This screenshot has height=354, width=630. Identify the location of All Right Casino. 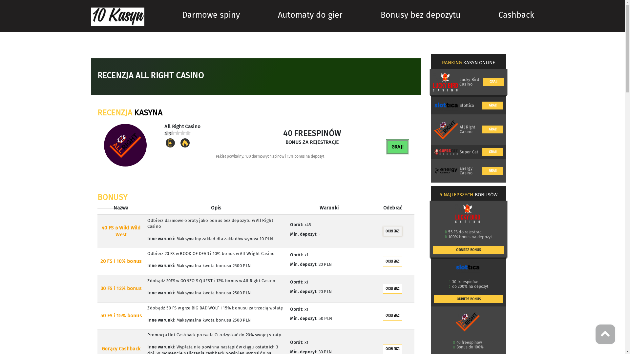
(469, 129).